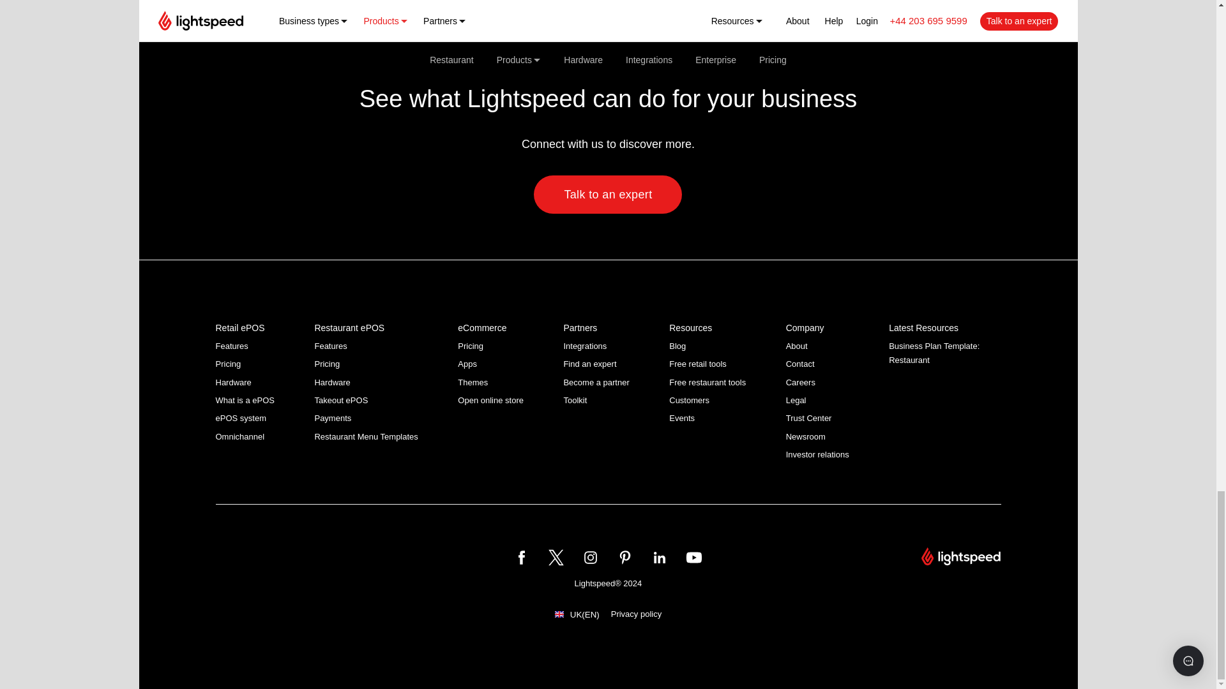 This screenshot has height=689, width=1226. Describe the element at coordinates (232, 346) in the screenshot. I see `Features` at that location.